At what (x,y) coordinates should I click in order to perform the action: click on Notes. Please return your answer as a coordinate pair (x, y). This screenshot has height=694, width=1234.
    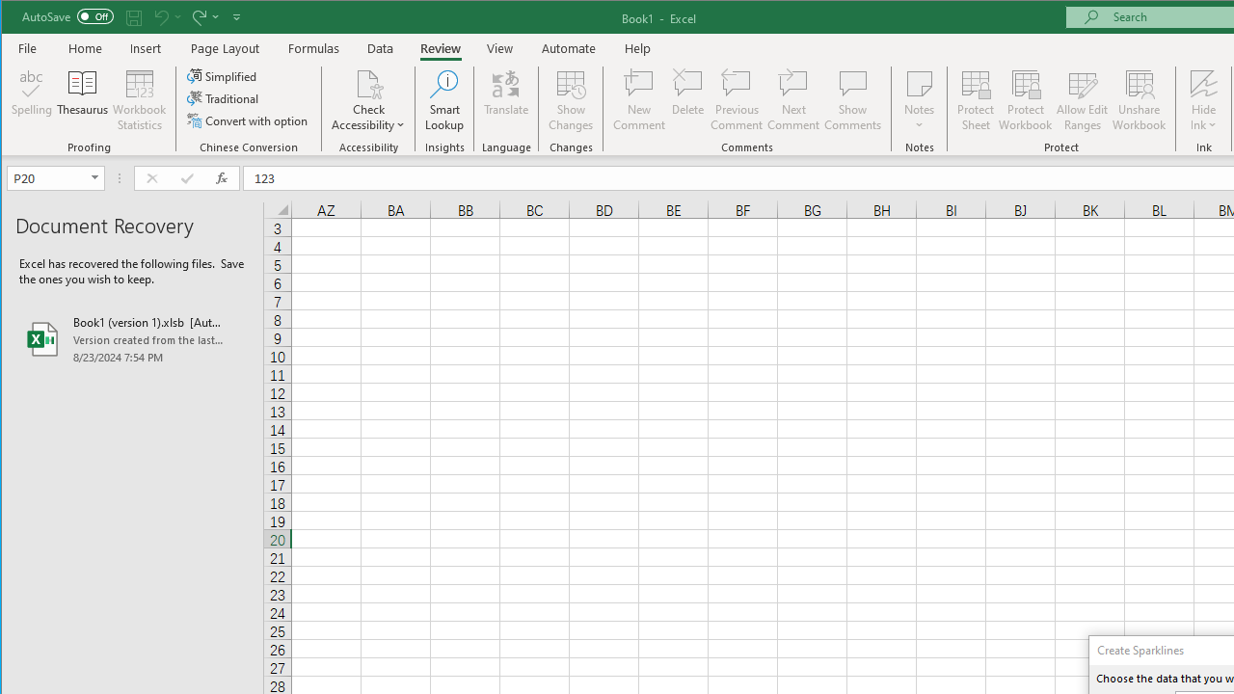
    Looking at the image, I should click on (920, 100).